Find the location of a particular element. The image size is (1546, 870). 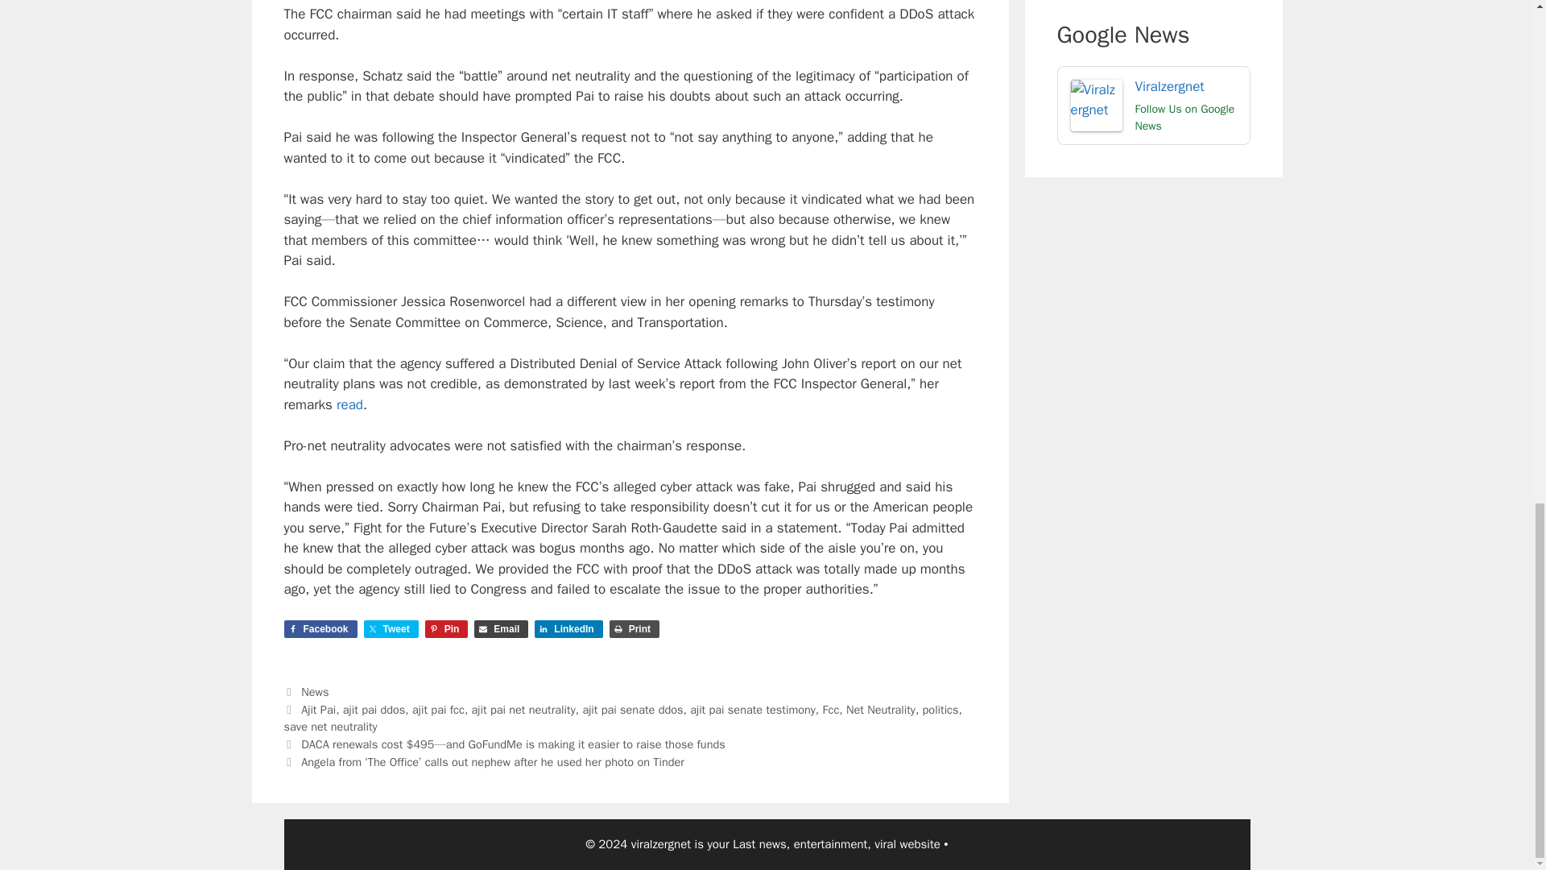

Share on Twitter is located at coordinates (391, 628).